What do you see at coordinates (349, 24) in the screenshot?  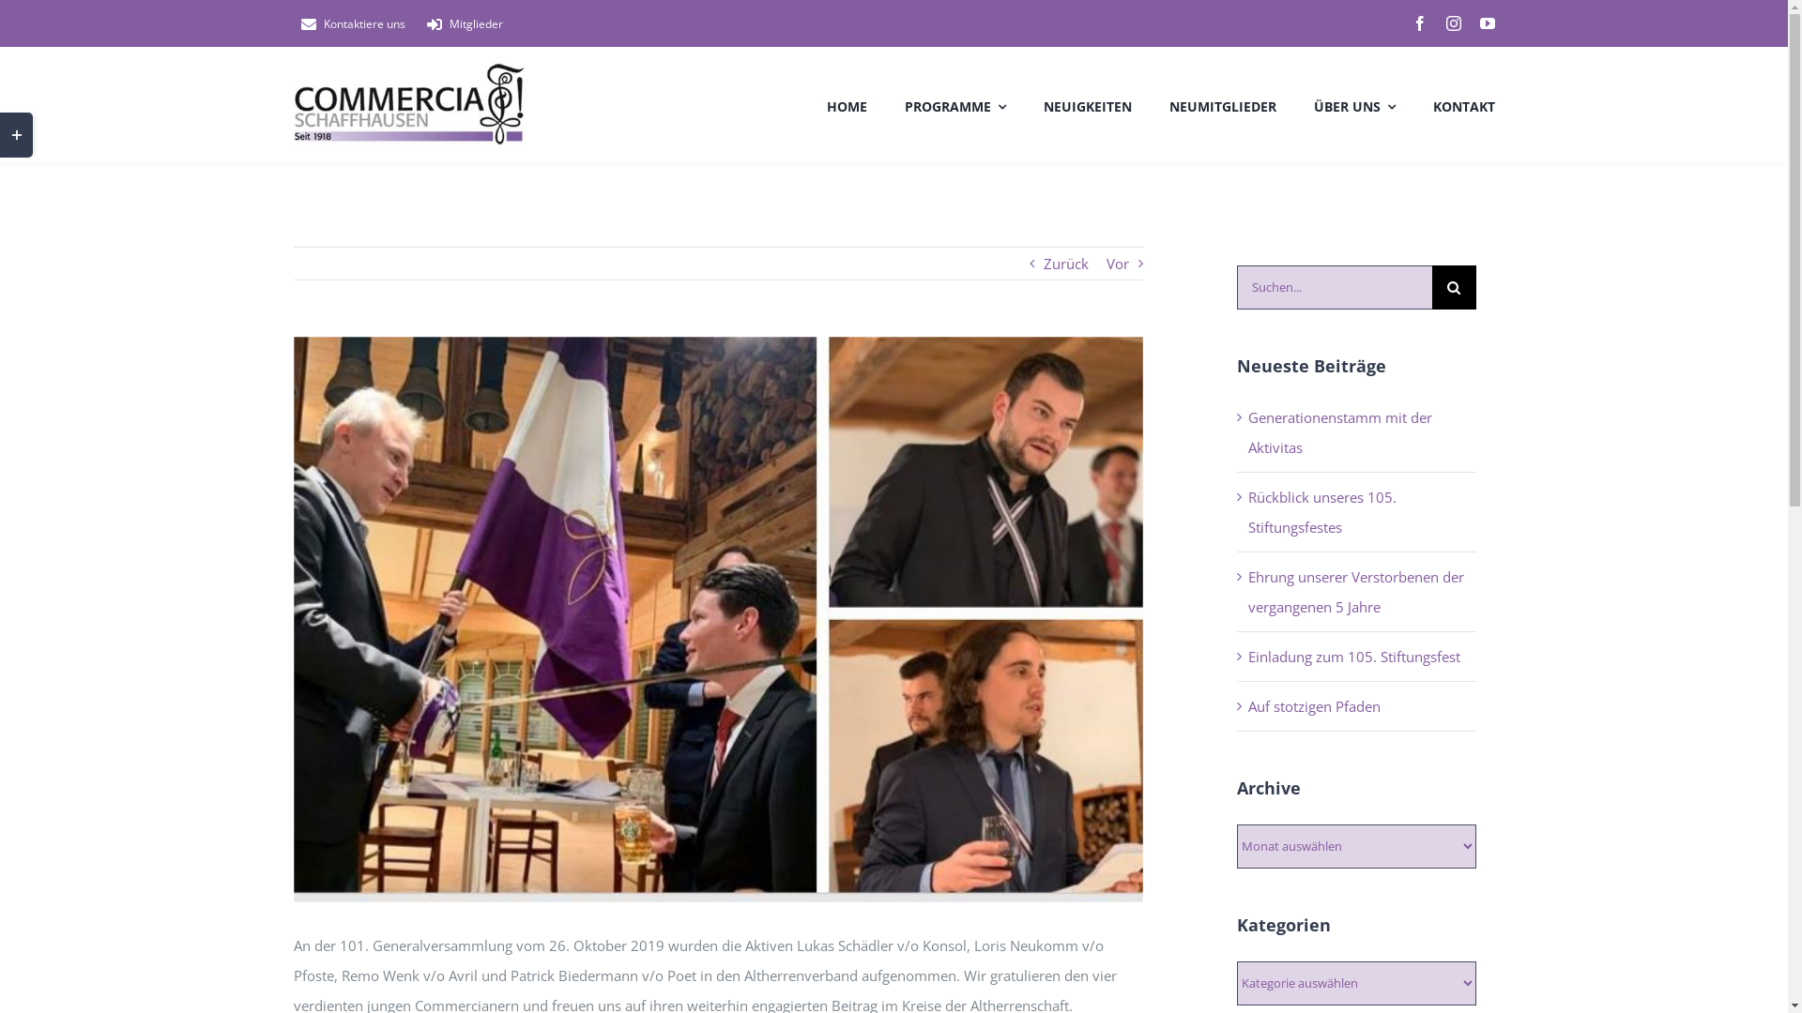 I see `Kontaktiere uns` at bounding box center [349, 24].